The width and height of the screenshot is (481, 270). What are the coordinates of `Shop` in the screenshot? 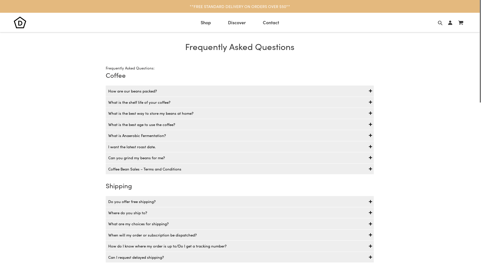 It's located at (206, 22).